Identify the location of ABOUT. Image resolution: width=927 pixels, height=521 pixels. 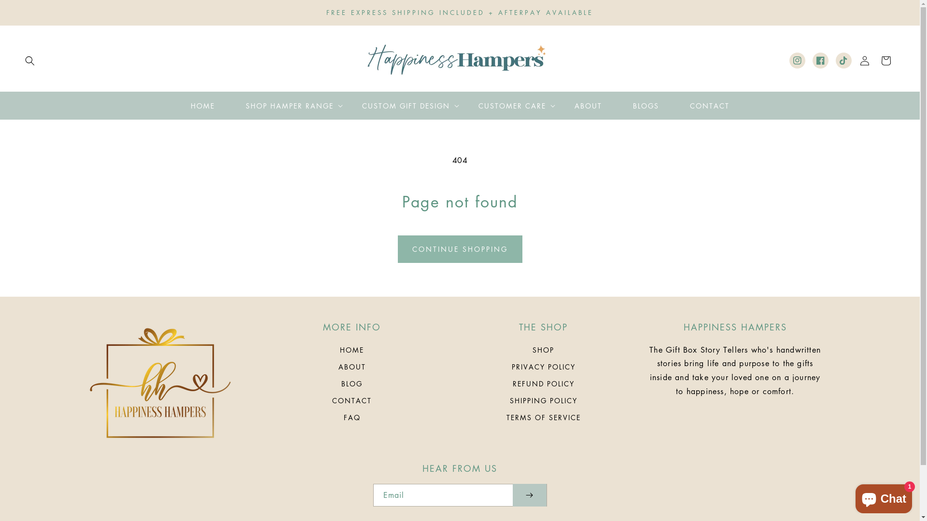
(588, 106).